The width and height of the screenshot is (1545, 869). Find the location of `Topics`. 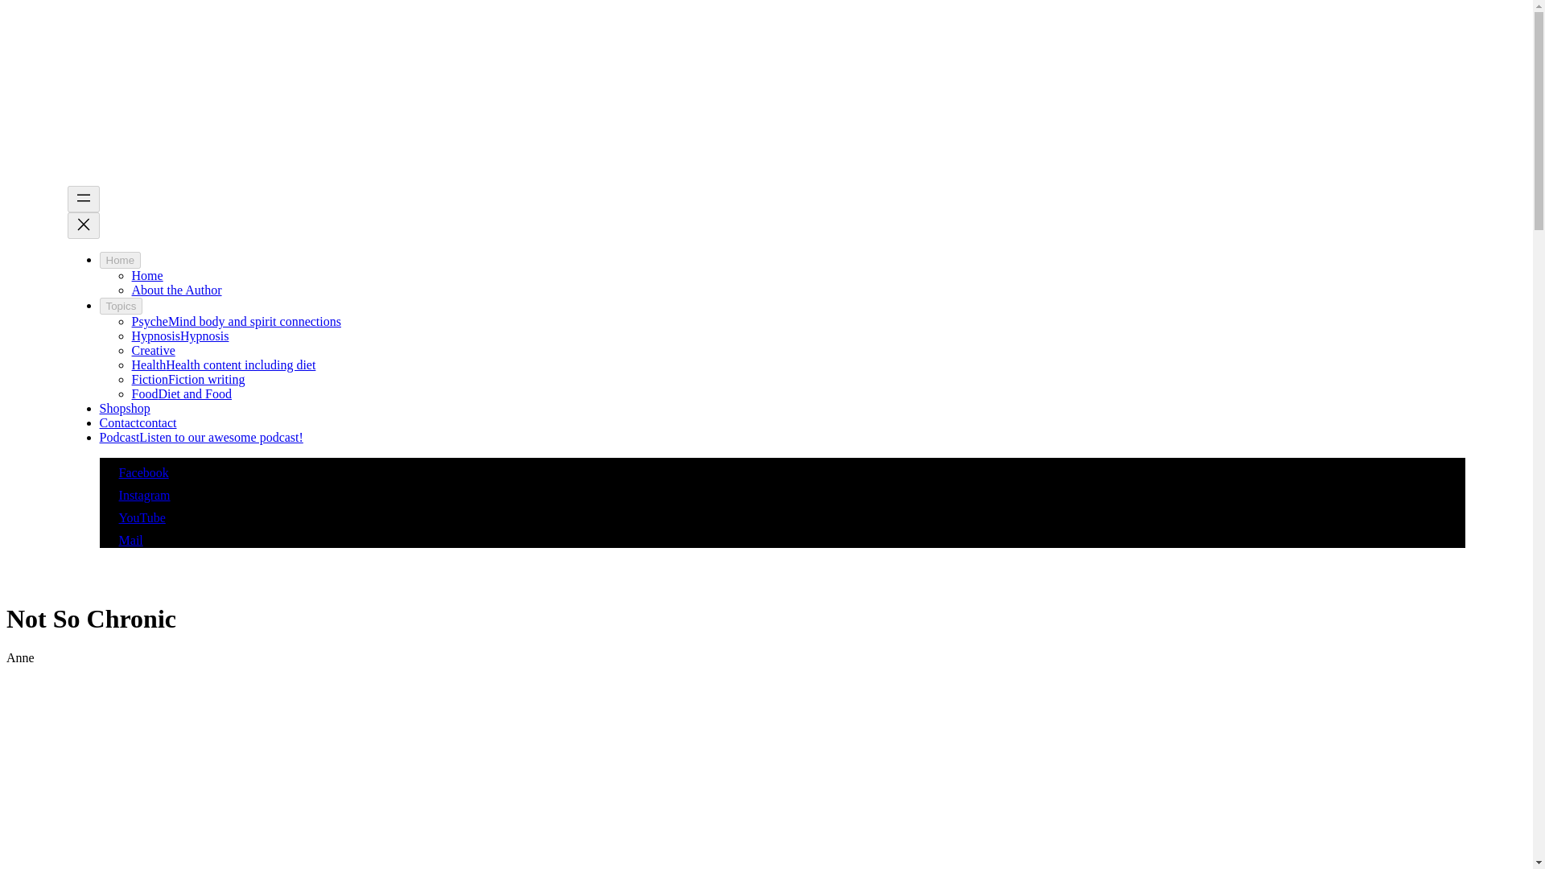

Topics is located at coordinates (122, 306).